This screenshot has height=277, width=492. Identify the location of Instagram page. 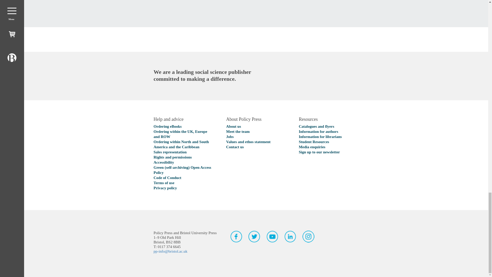
(308, 236).